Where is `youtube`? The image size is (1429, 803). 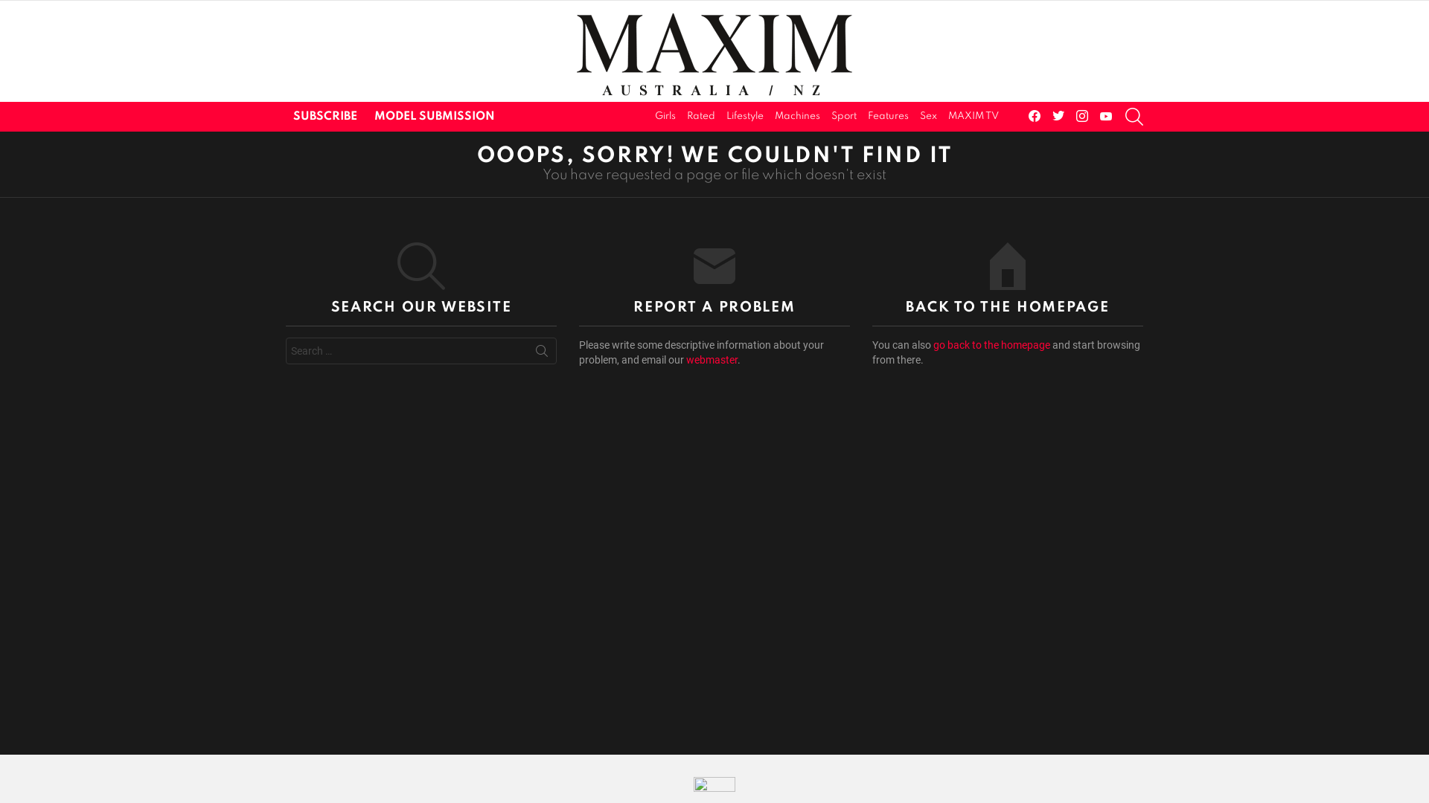
youtube is located at coordinates (1106, 117).